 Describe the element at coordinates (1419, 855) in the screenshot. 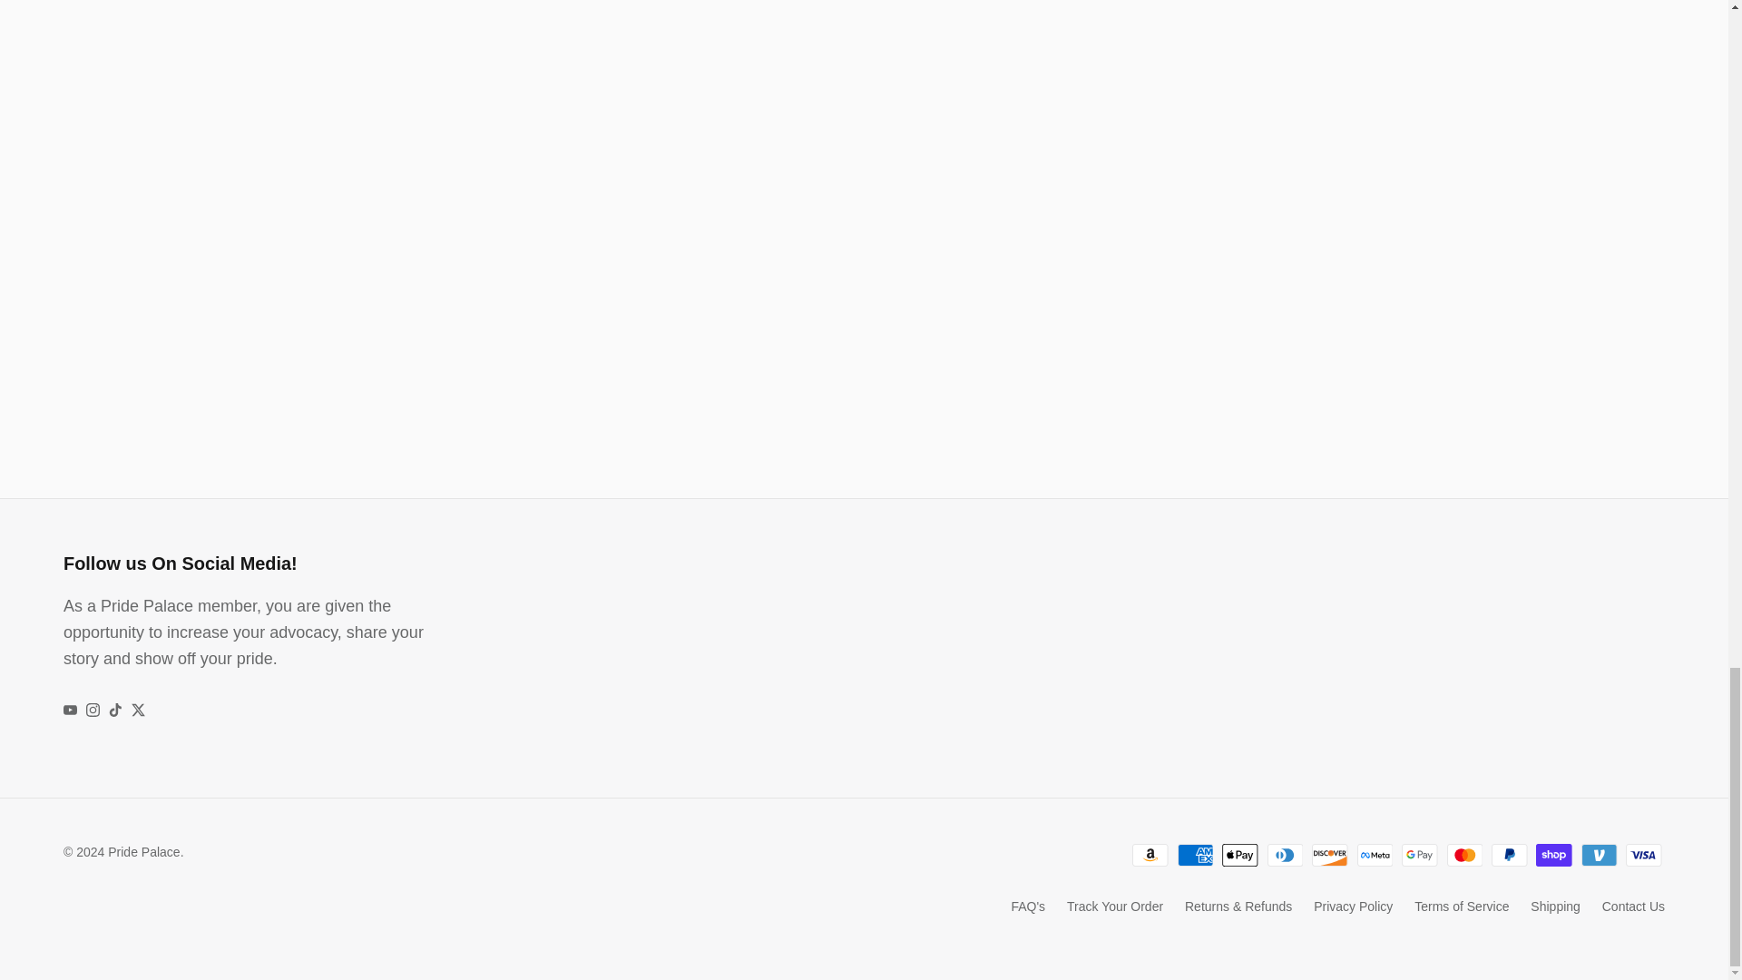

I see `Google Pay` at that location.